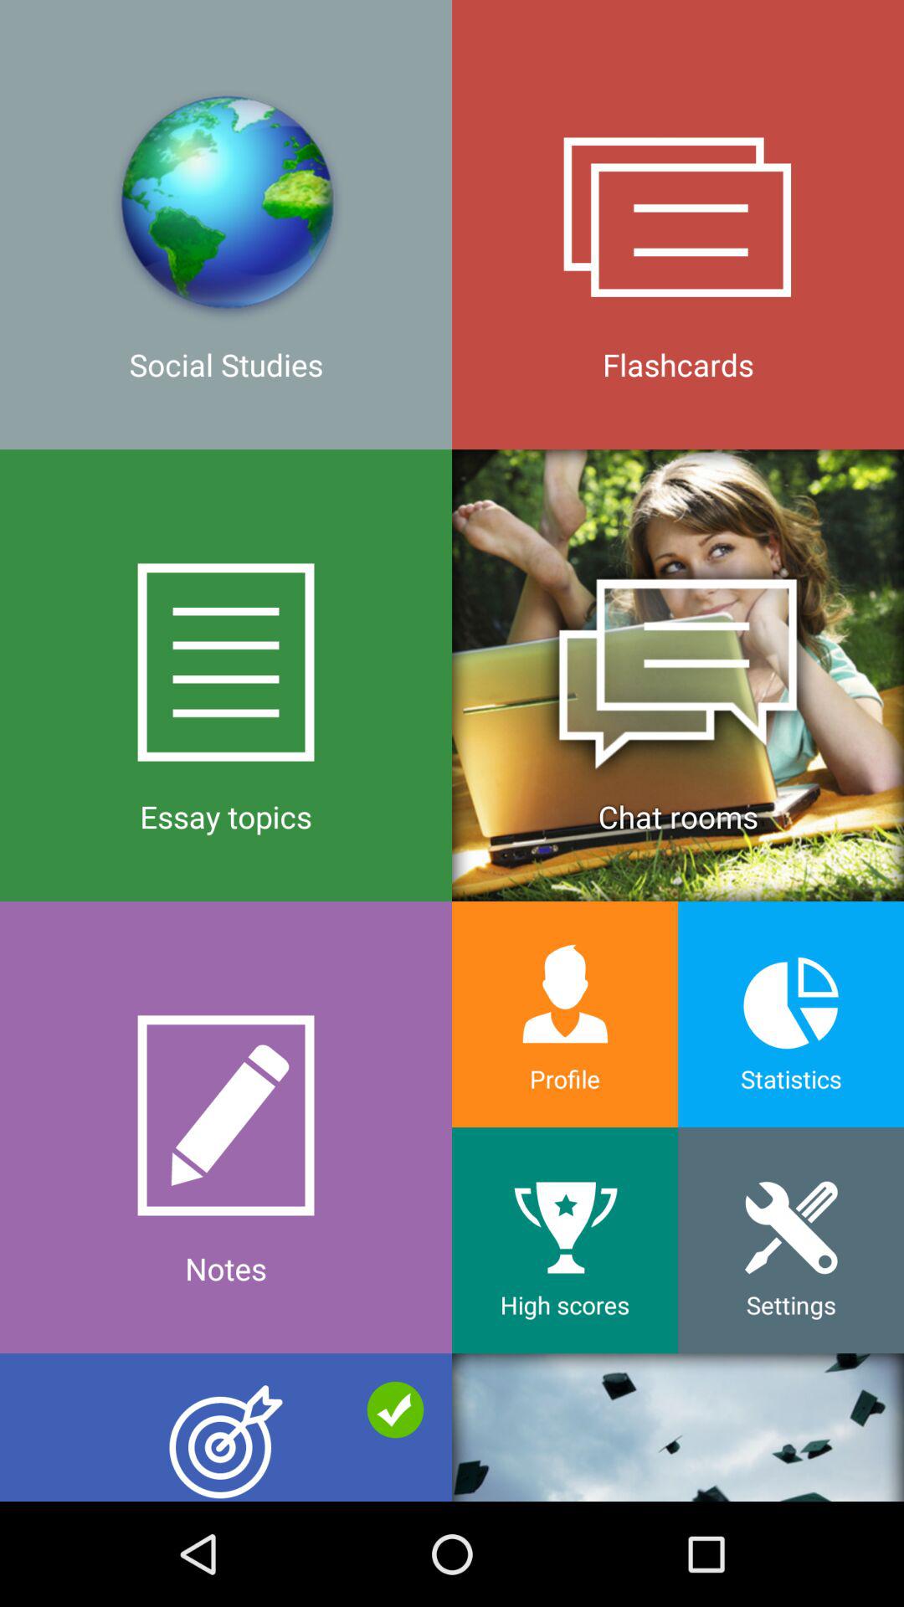 This screenshot has width=904, height=1607. I want to click on launch icon above high scores item, so click(565, 1014).